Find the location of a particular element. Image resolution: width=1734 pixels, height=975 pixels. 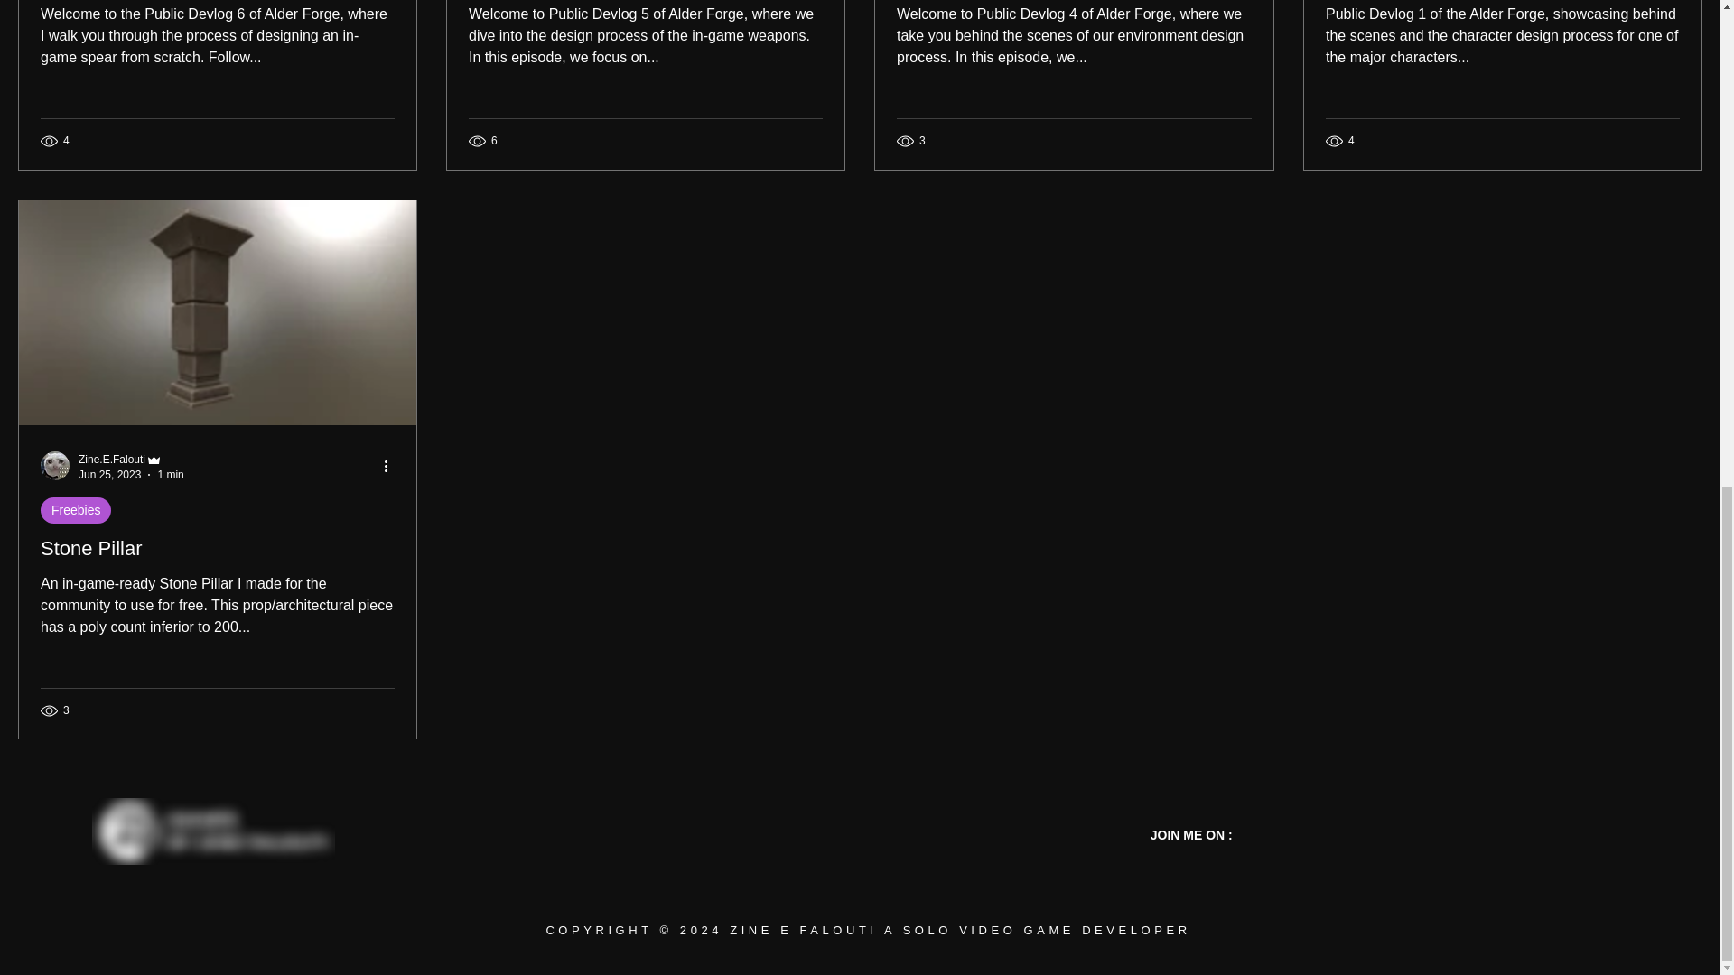

Stone Pillar is located at coordinates (217, 549).